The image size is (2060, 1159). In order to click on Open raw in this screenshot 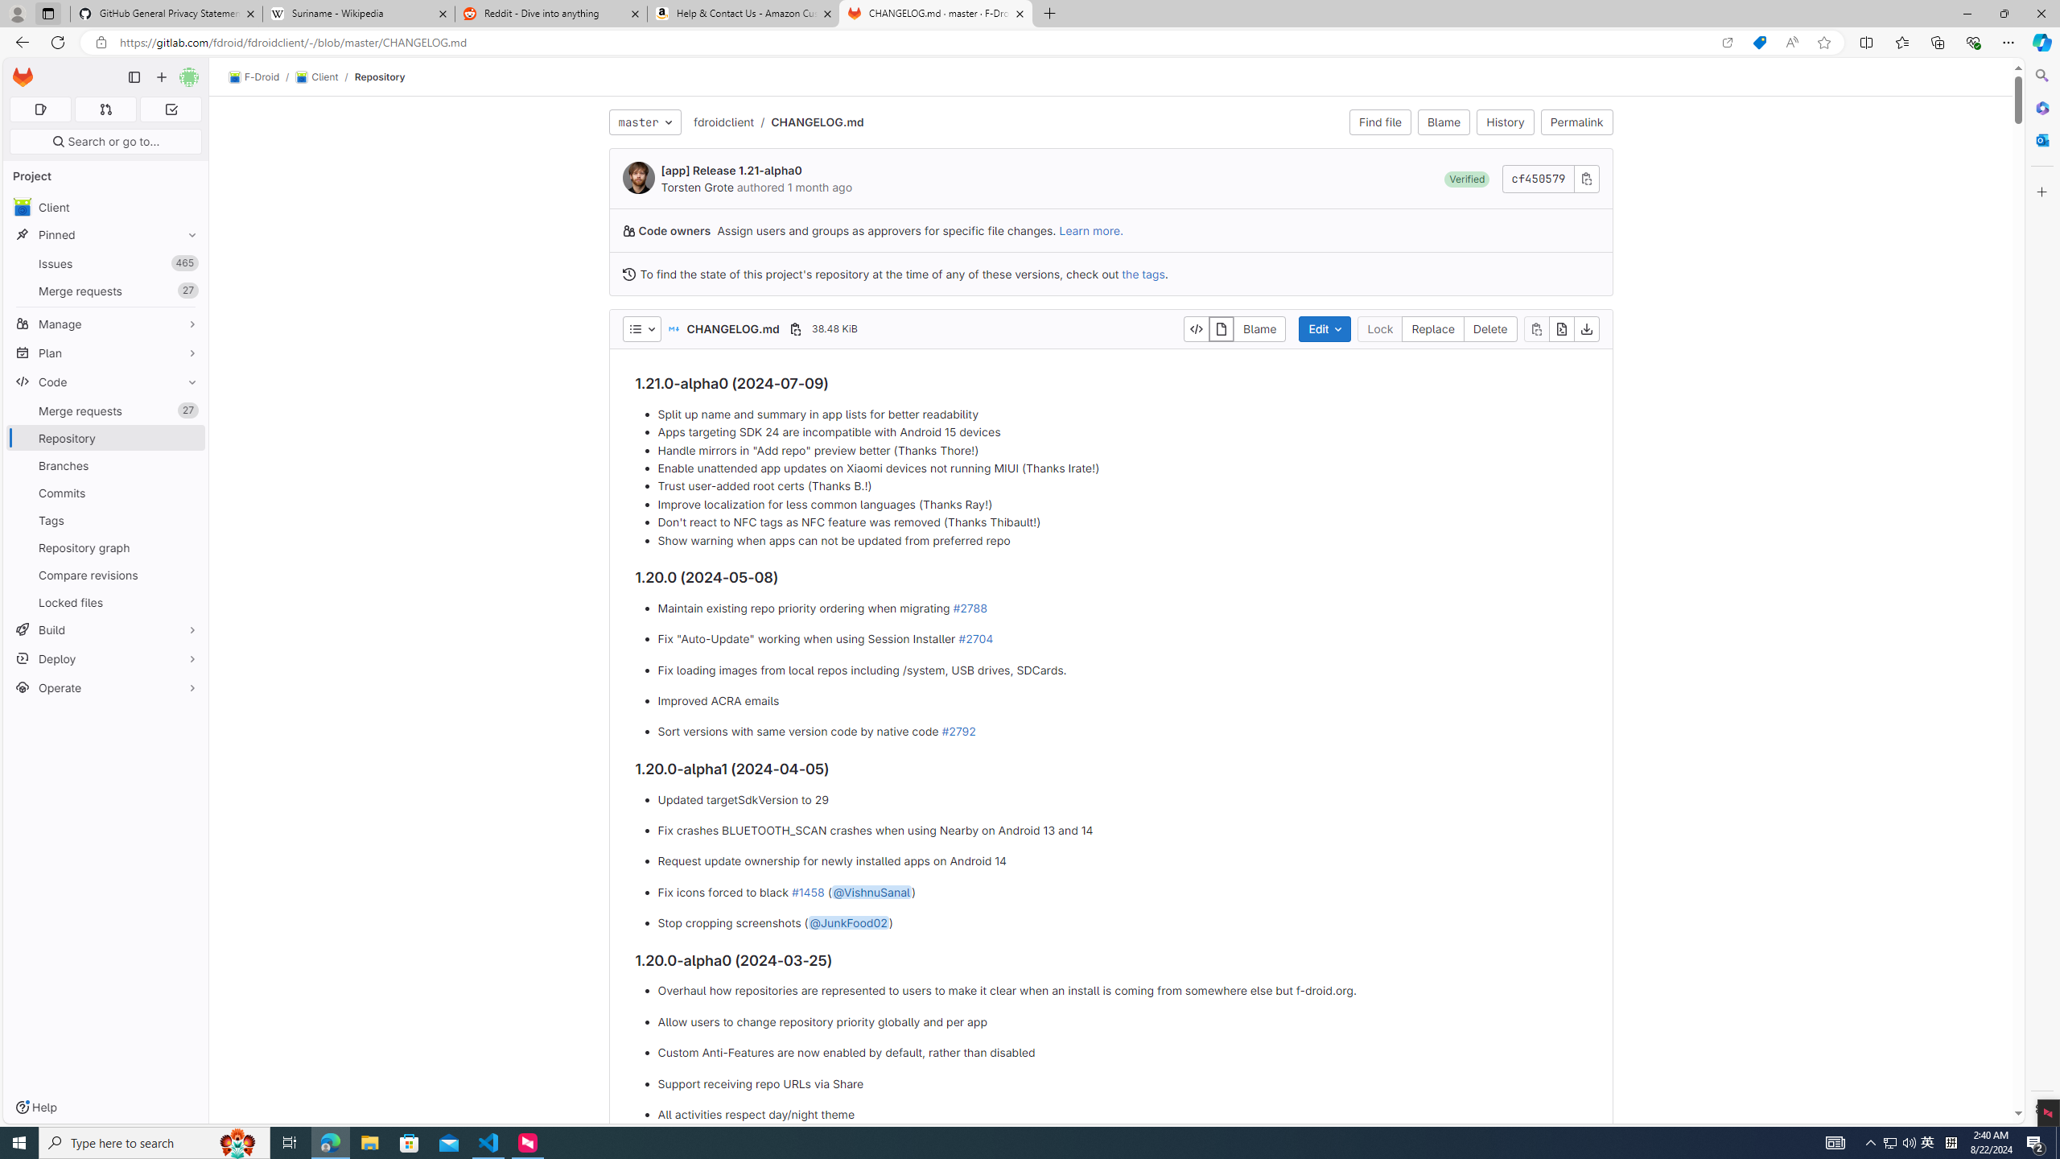, I will do `click(1561, 328)`.